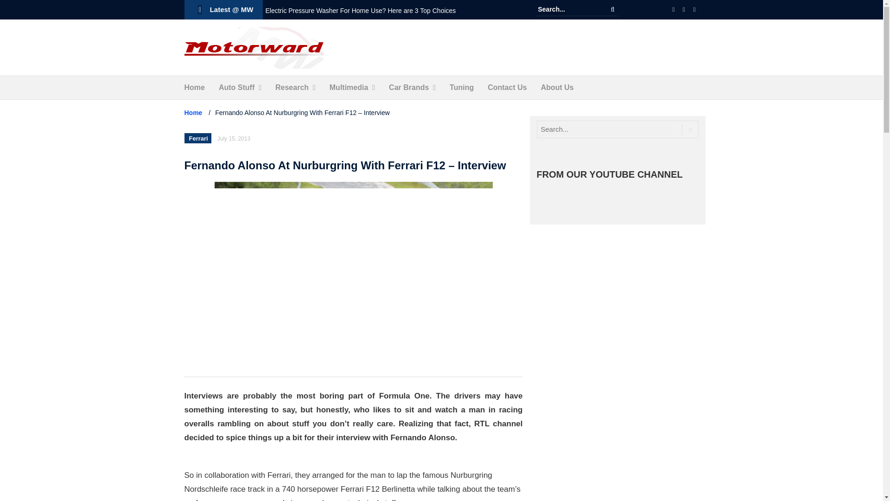 Image resolution: width=890 pixels, height=501 pixels. What do you see at coordinates (194, 87) in the screenshot?
I see `Home` at bounding box center [194, 87].